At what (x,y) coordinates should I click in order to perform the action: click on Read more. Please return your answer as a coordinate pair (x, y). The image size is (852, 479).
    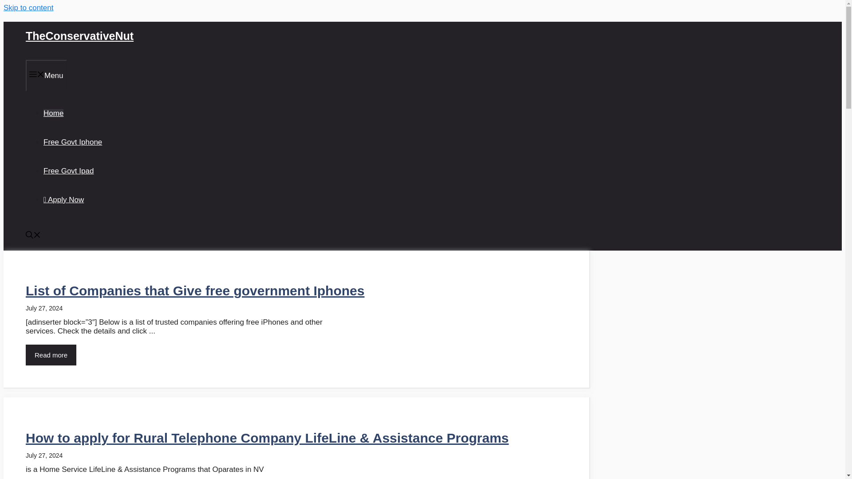
    Looking at the image, I should click on (51, 355).